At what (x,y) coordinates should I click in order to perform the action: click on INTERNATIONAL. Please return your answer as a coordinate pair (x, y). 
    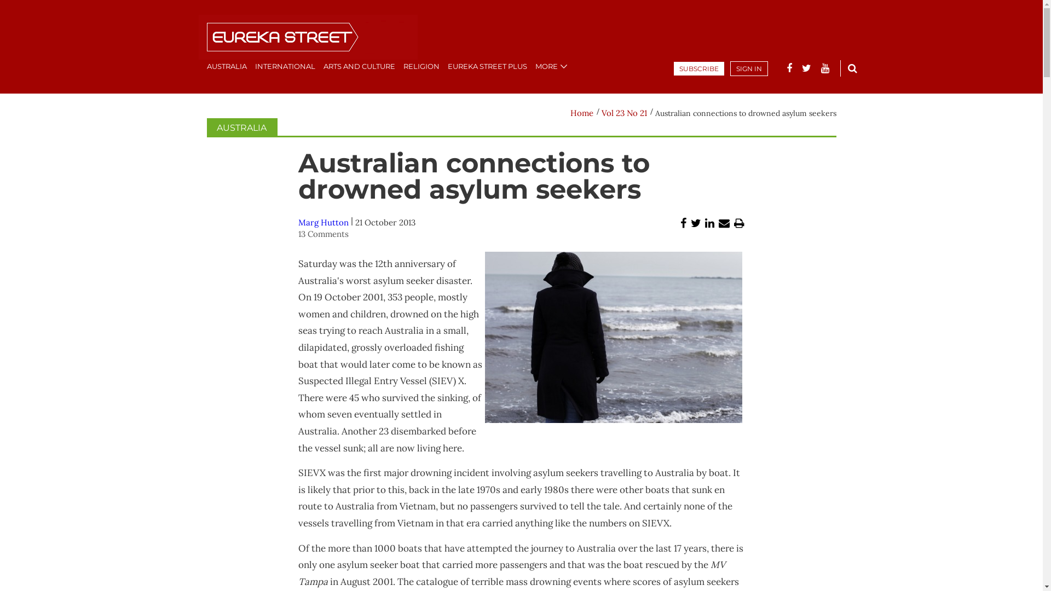
    Looking at the image, I should click on (285, 66).